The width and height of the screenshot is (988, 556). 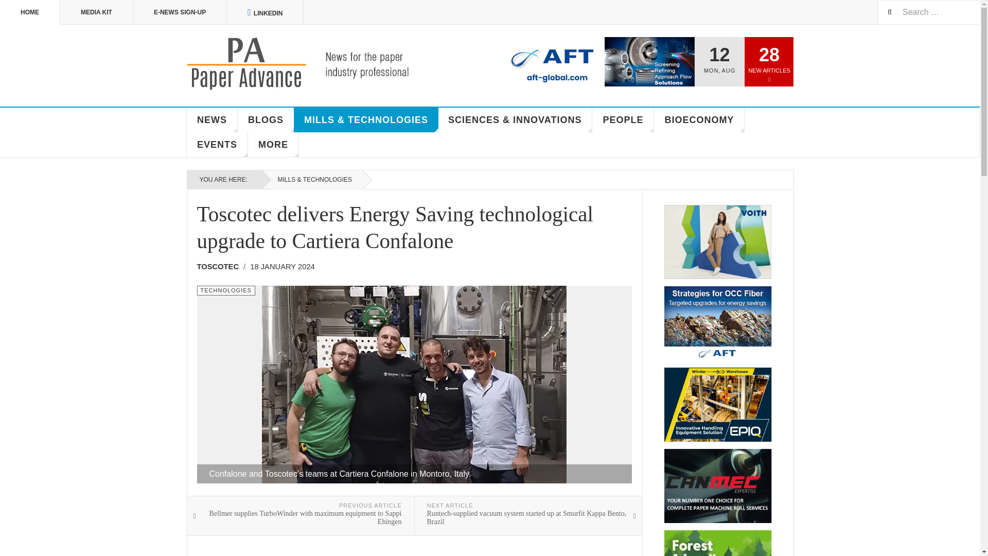 I want to click on Paper Advance, so click(x=313, y=64).